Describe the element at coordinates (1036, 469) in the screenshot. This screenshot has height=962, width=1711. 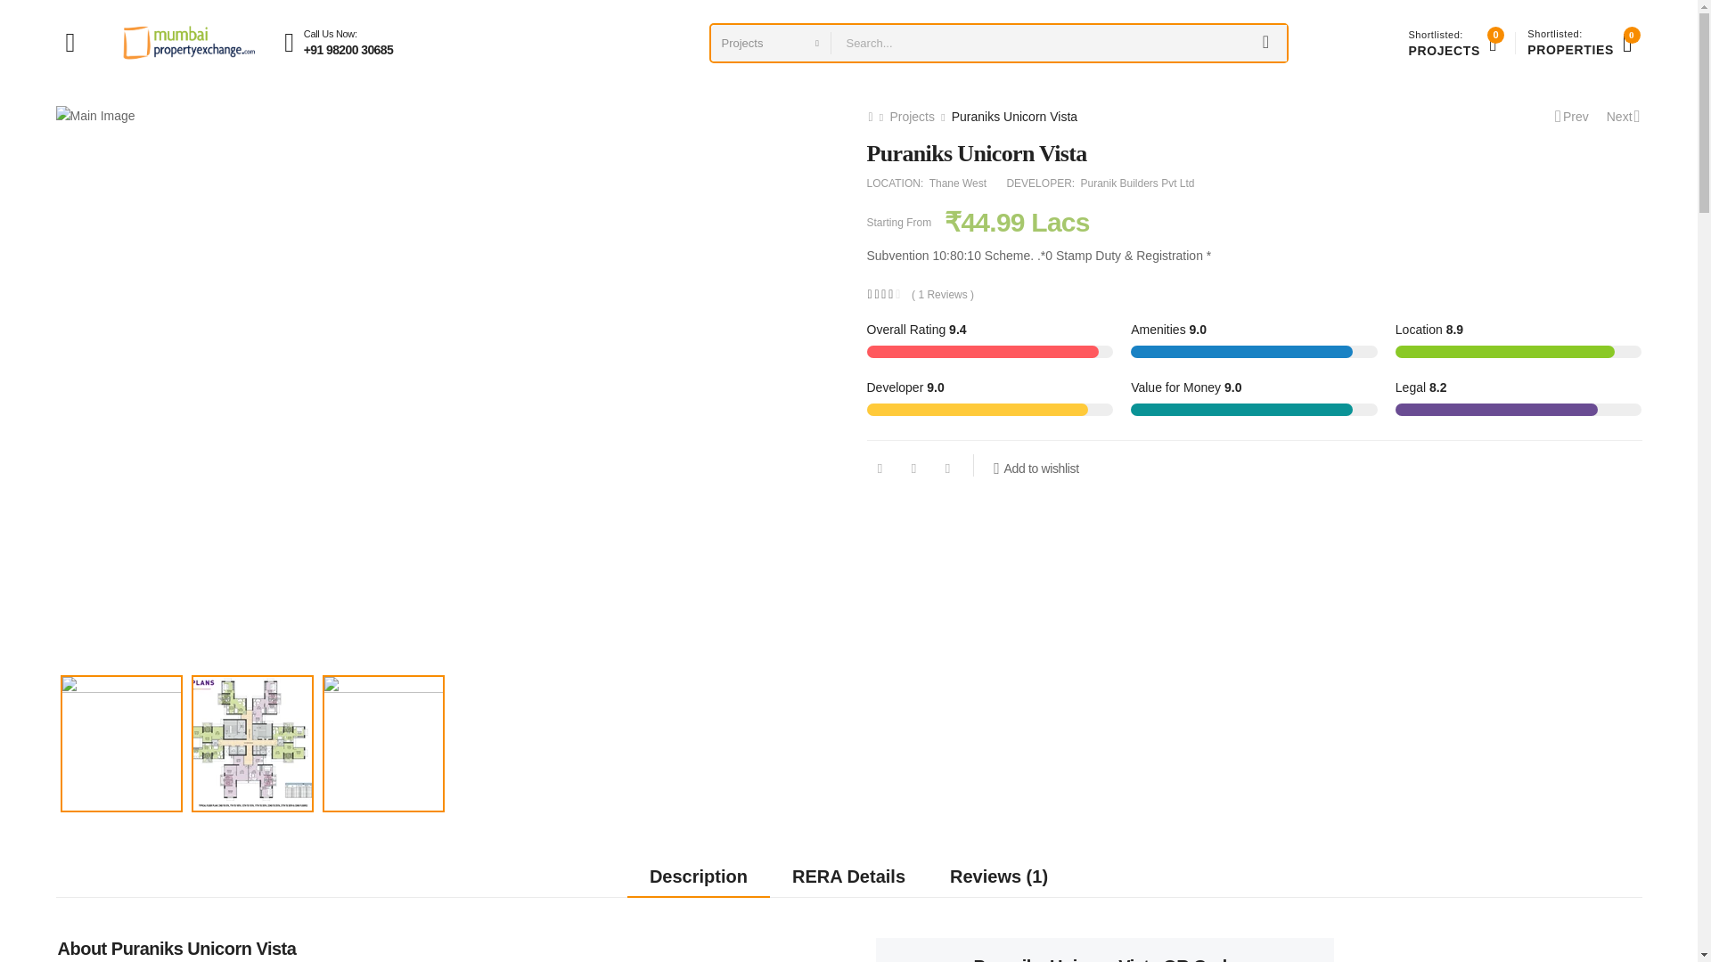
I see `Add to wishlist` at that location.